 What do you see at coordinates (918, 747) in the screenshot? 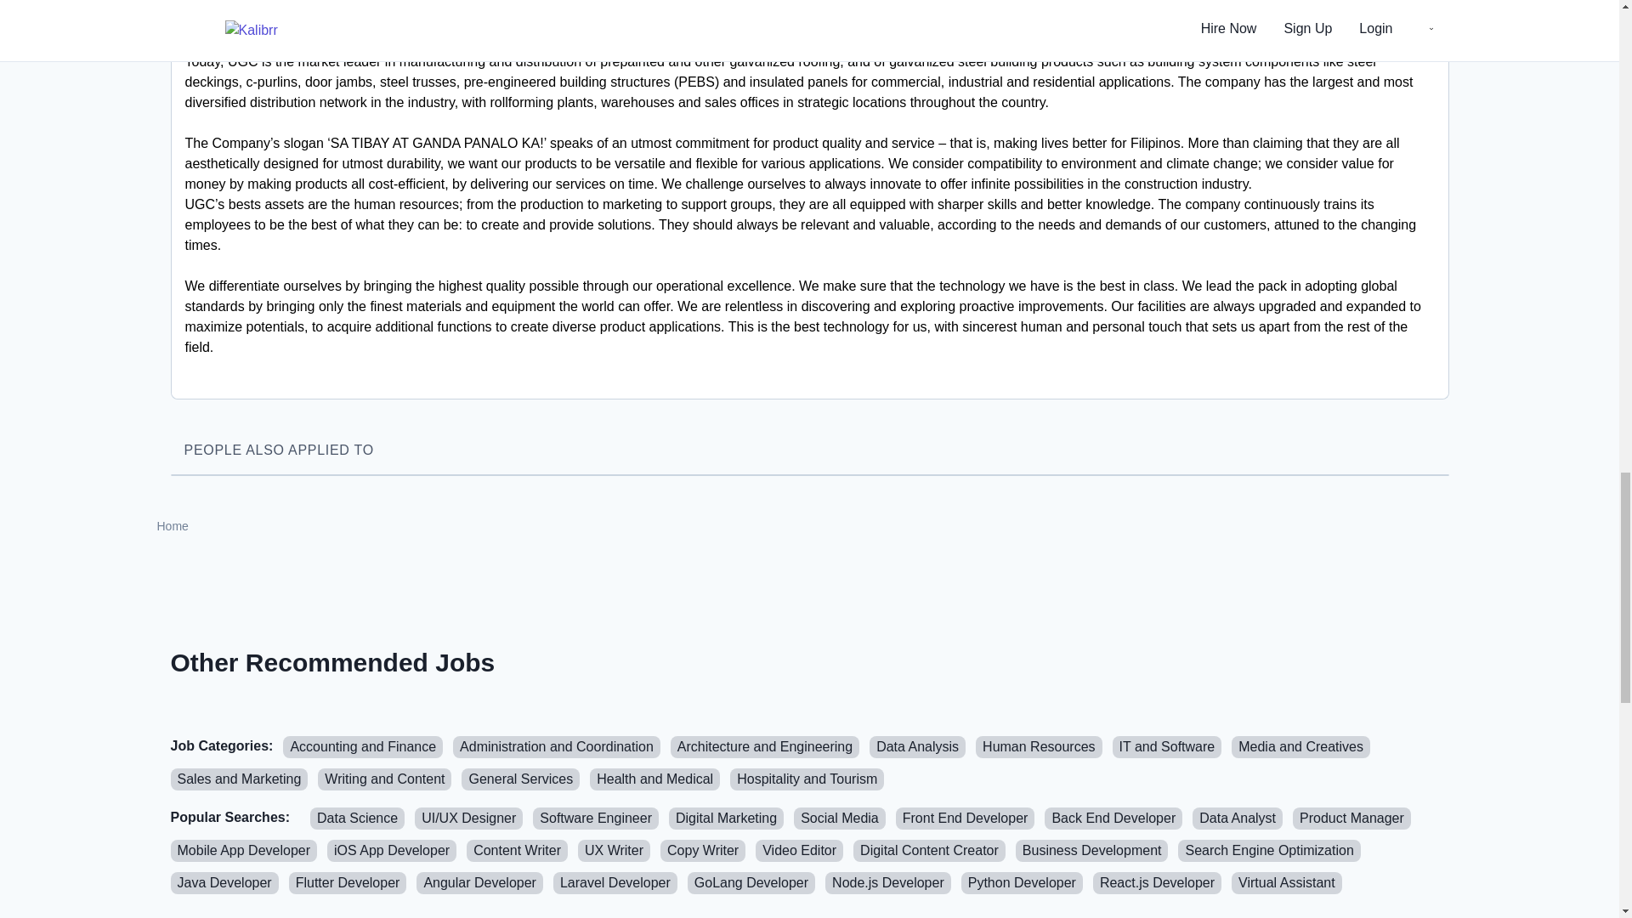
I see `Data Analysis` at bounding box center [918, 747].